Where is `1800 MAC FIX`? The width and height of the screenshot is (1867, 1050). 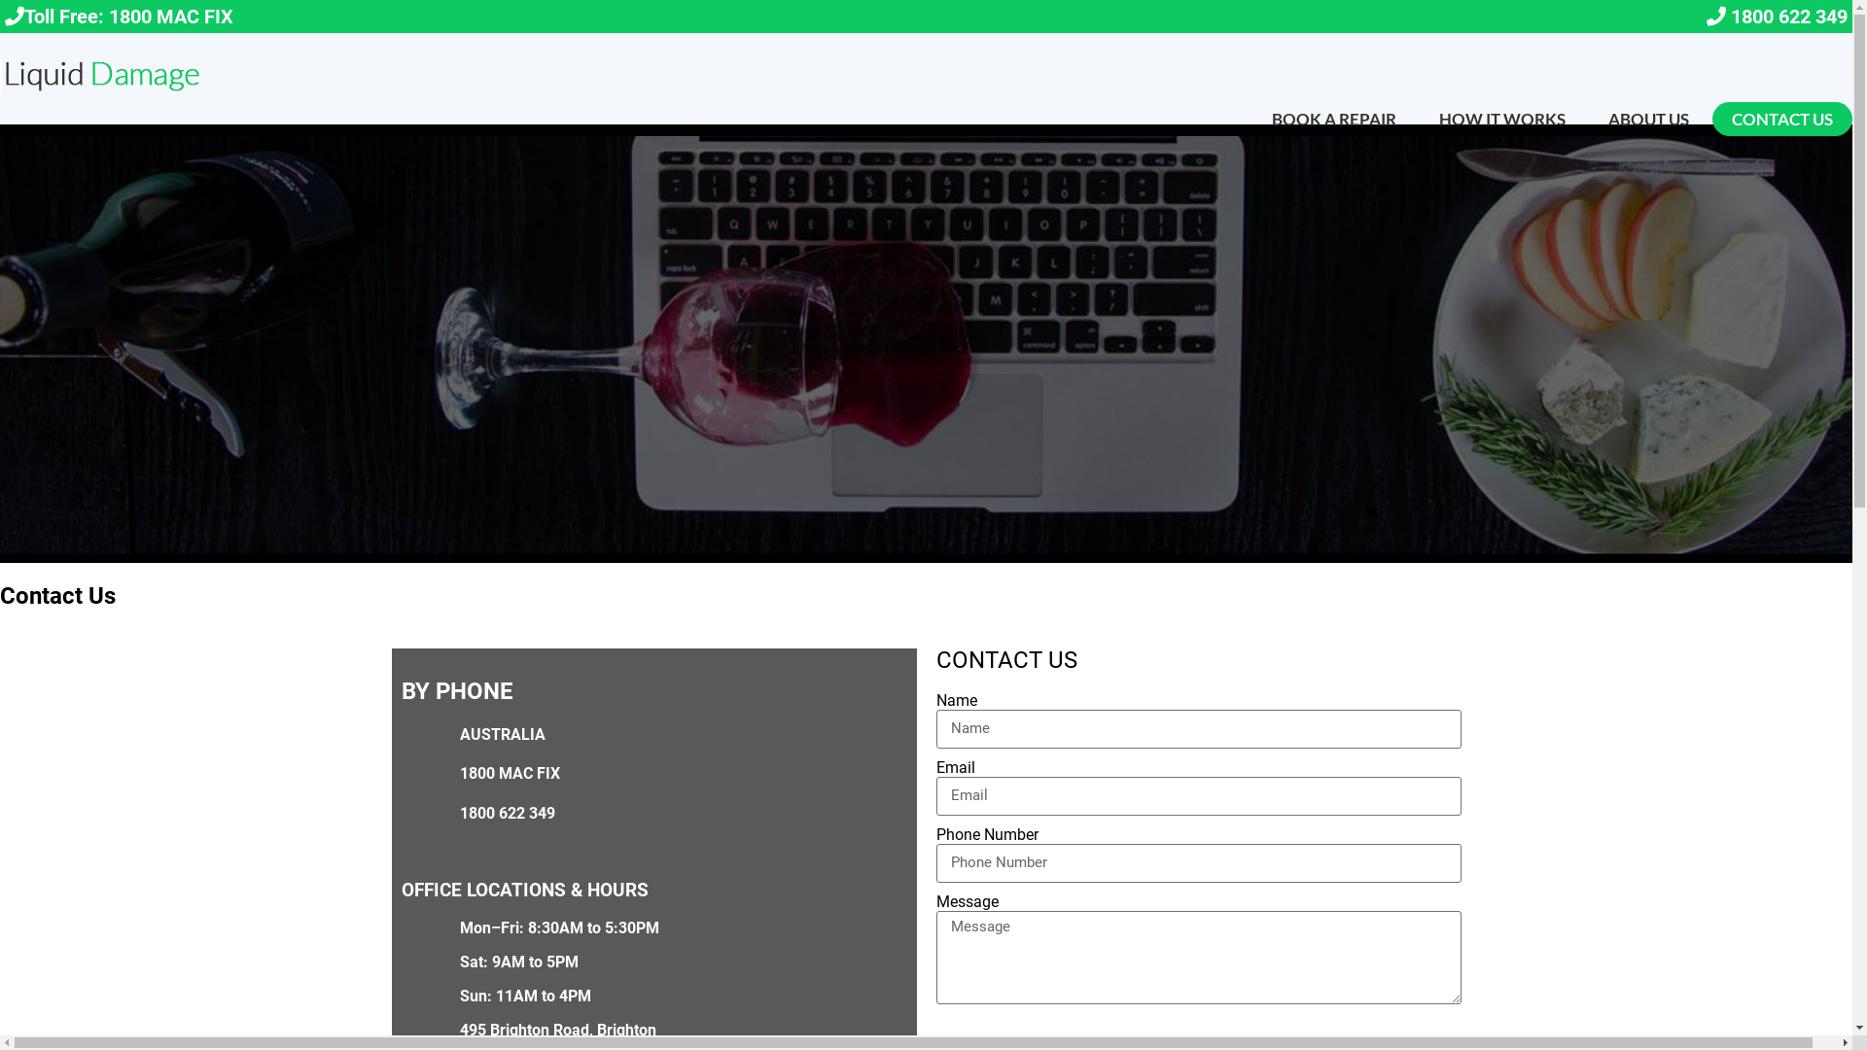
1800 MAC FIX is located at coordinates (171, 17).